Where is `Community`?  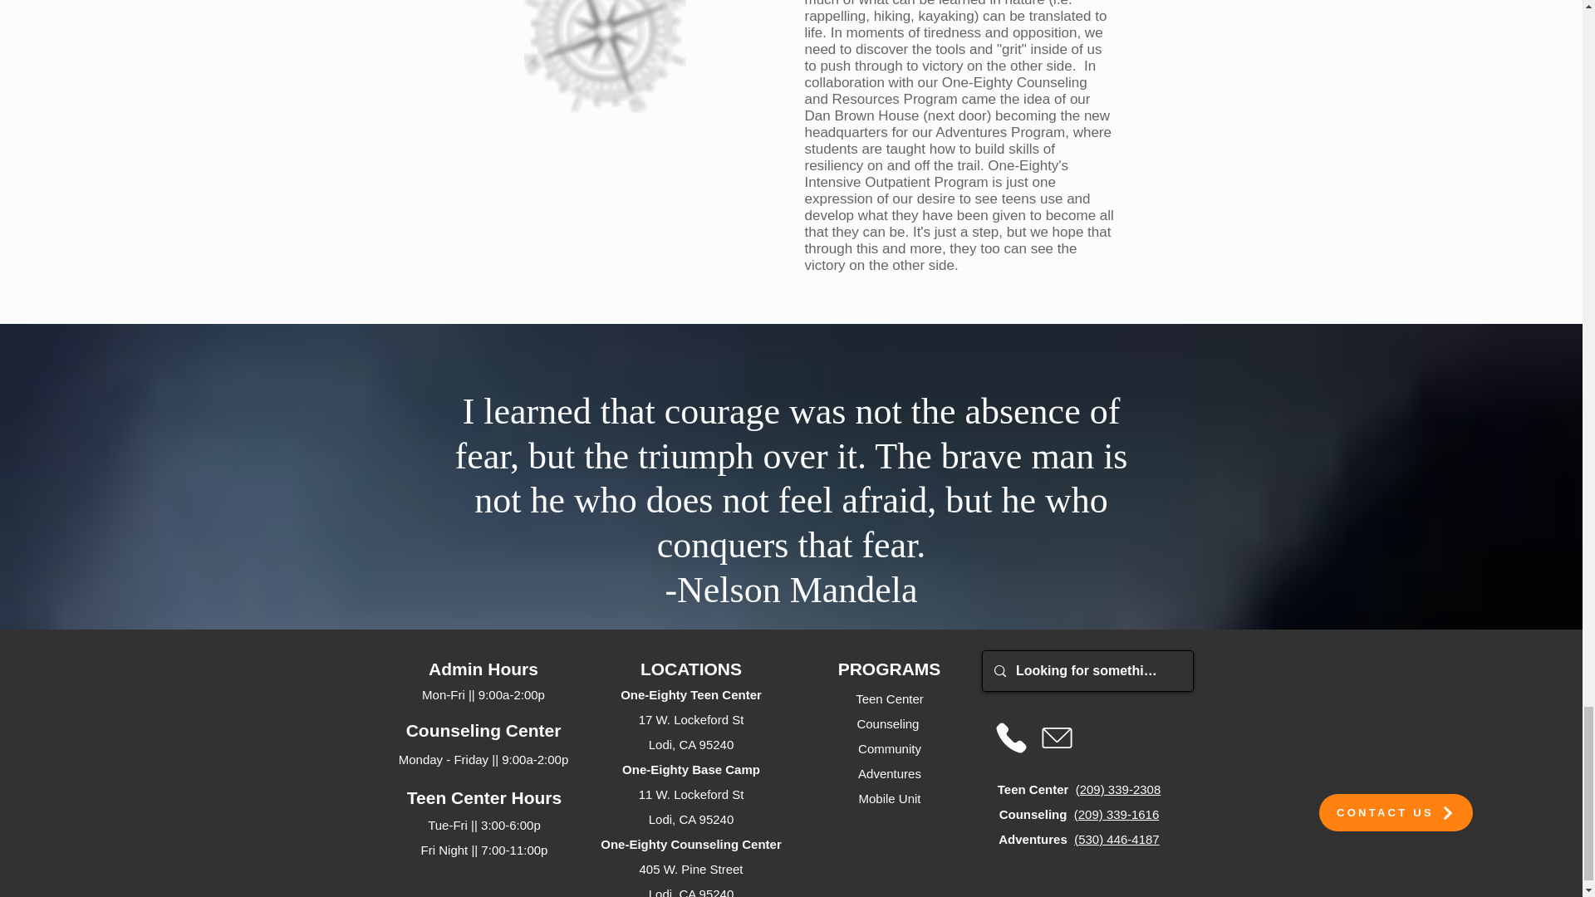
Community is located at coordinates (889, 749).